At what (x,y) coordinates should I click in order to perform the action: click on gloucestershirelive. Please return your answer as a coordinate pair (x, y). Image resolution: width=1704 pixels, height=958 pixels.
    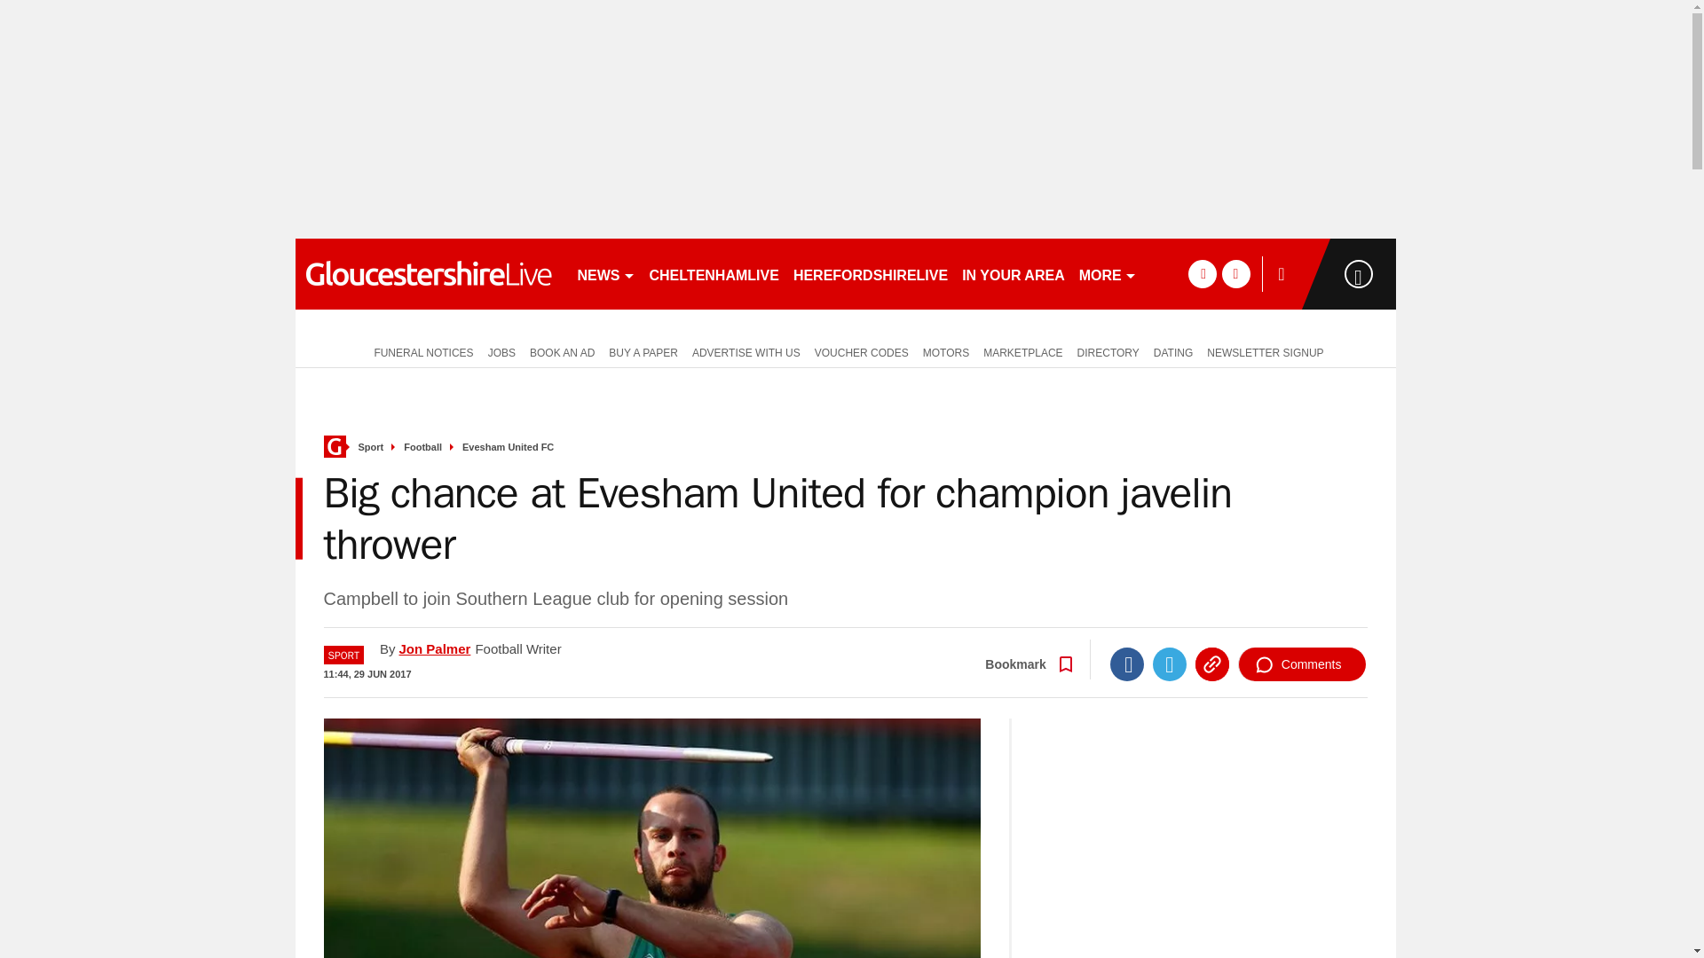
    Looking at the image, I should click on (428, 273).